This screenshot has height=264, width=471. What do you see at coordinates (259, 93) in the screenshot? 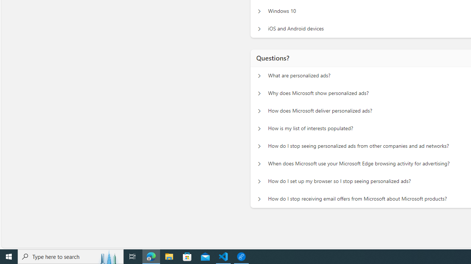
I see `Questions? Why does Microsoft show personalized ads?` at bounding box center [259, 93].